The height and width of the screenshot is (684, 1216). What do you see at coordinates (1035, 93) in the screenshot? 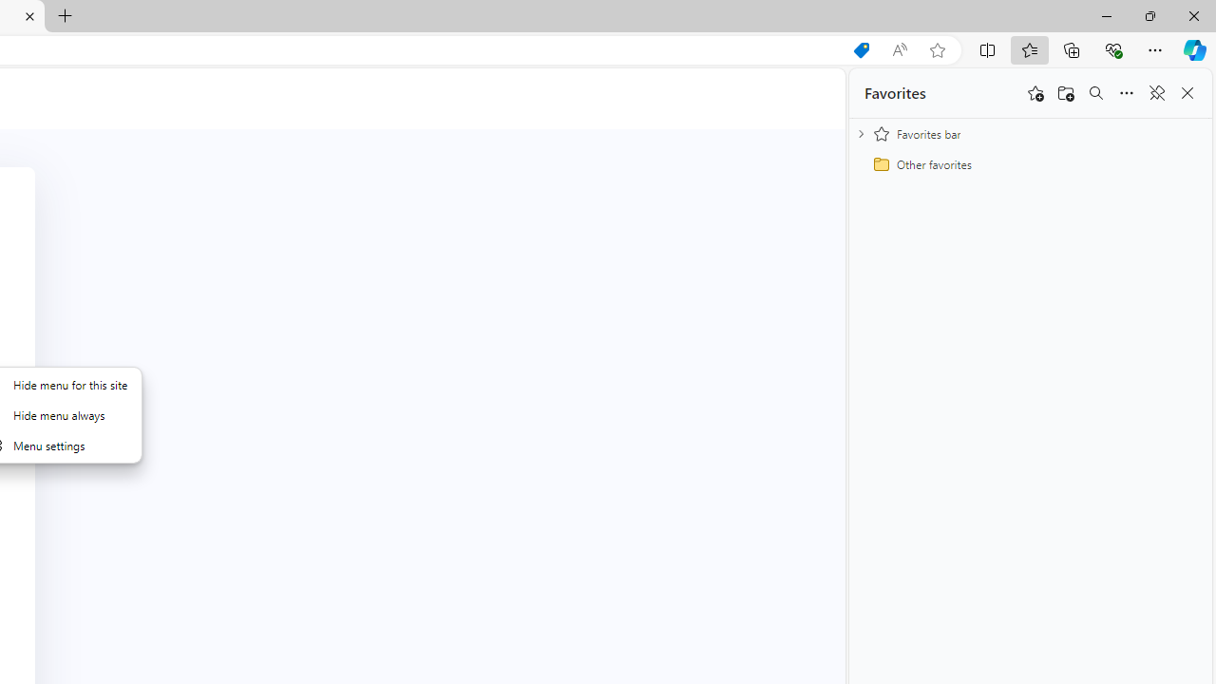
I see `Add this page to favorites` at bounding box center [1035, 93].